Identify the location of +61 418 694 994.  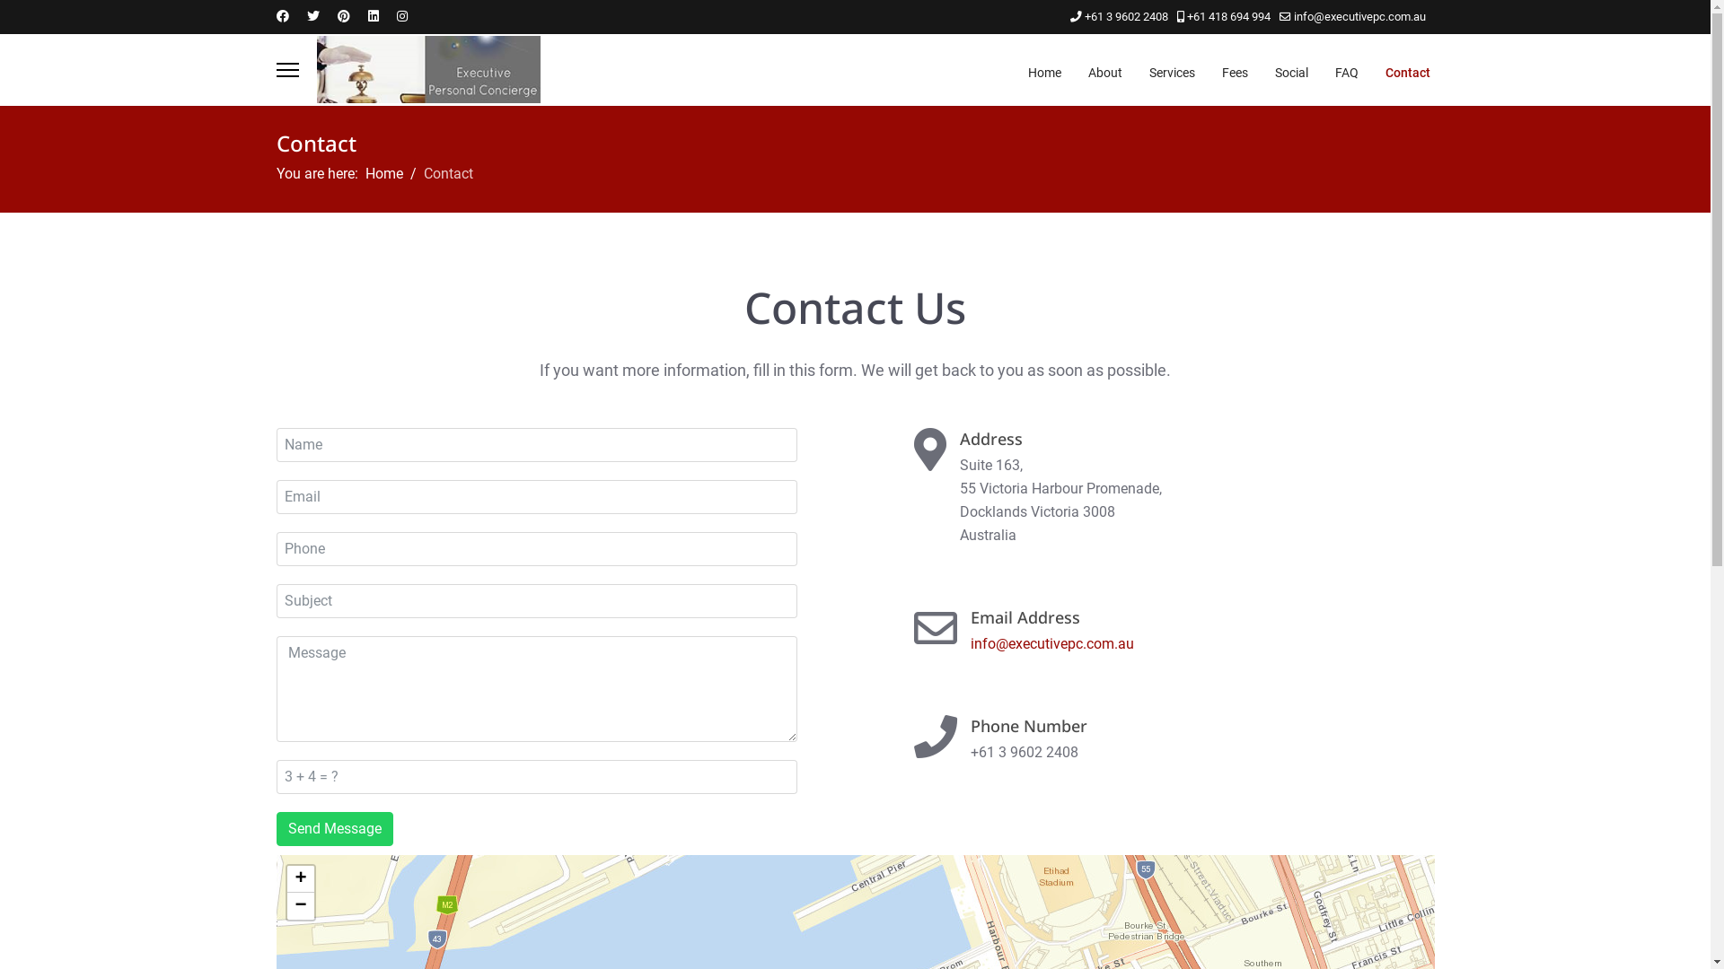
(1228, 16).